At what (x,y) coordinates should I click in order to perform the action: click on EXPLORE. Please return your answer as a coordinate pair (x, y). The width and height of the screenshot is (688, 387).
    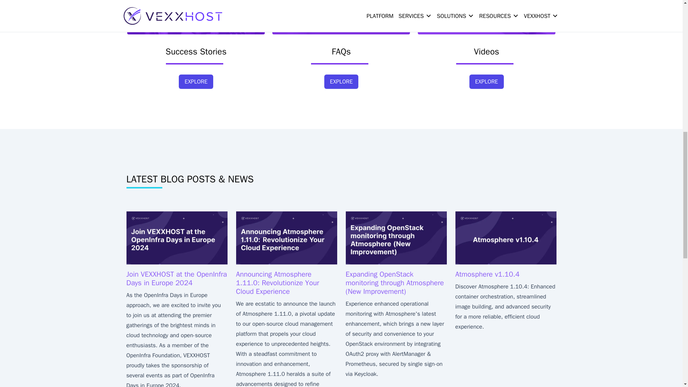
    Looking at the image, I should click on (486, 87).